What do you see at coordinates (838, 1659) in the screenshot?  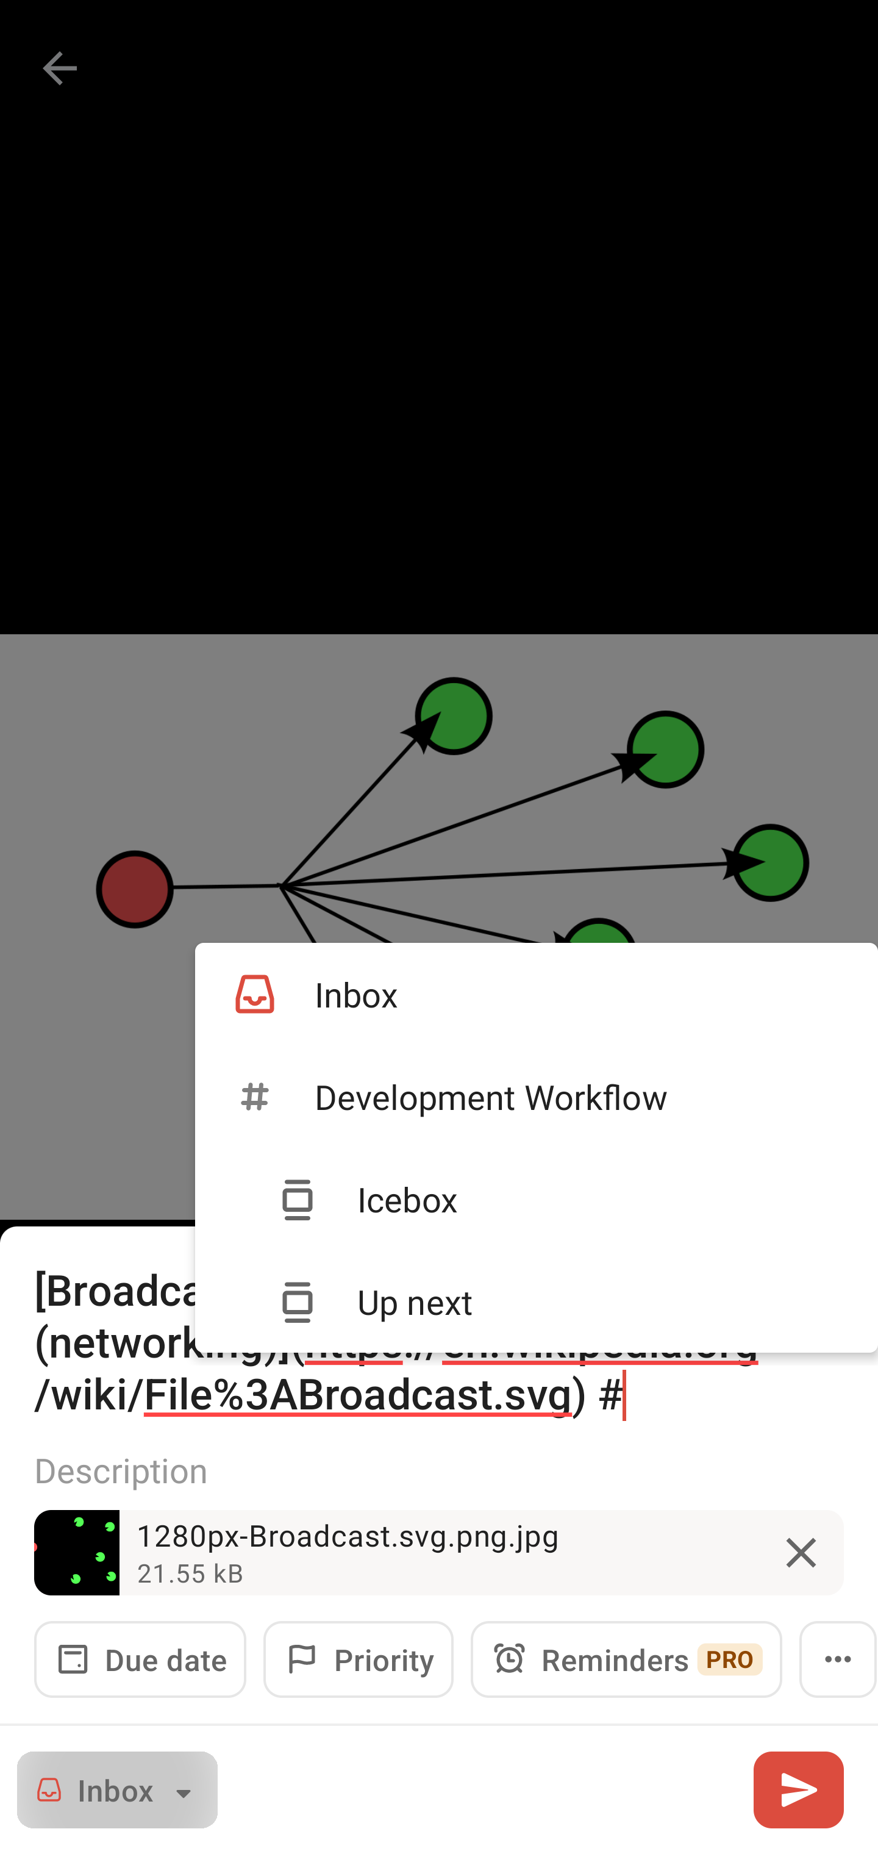 I see `Open menu` at bounding box center [838, 1659].